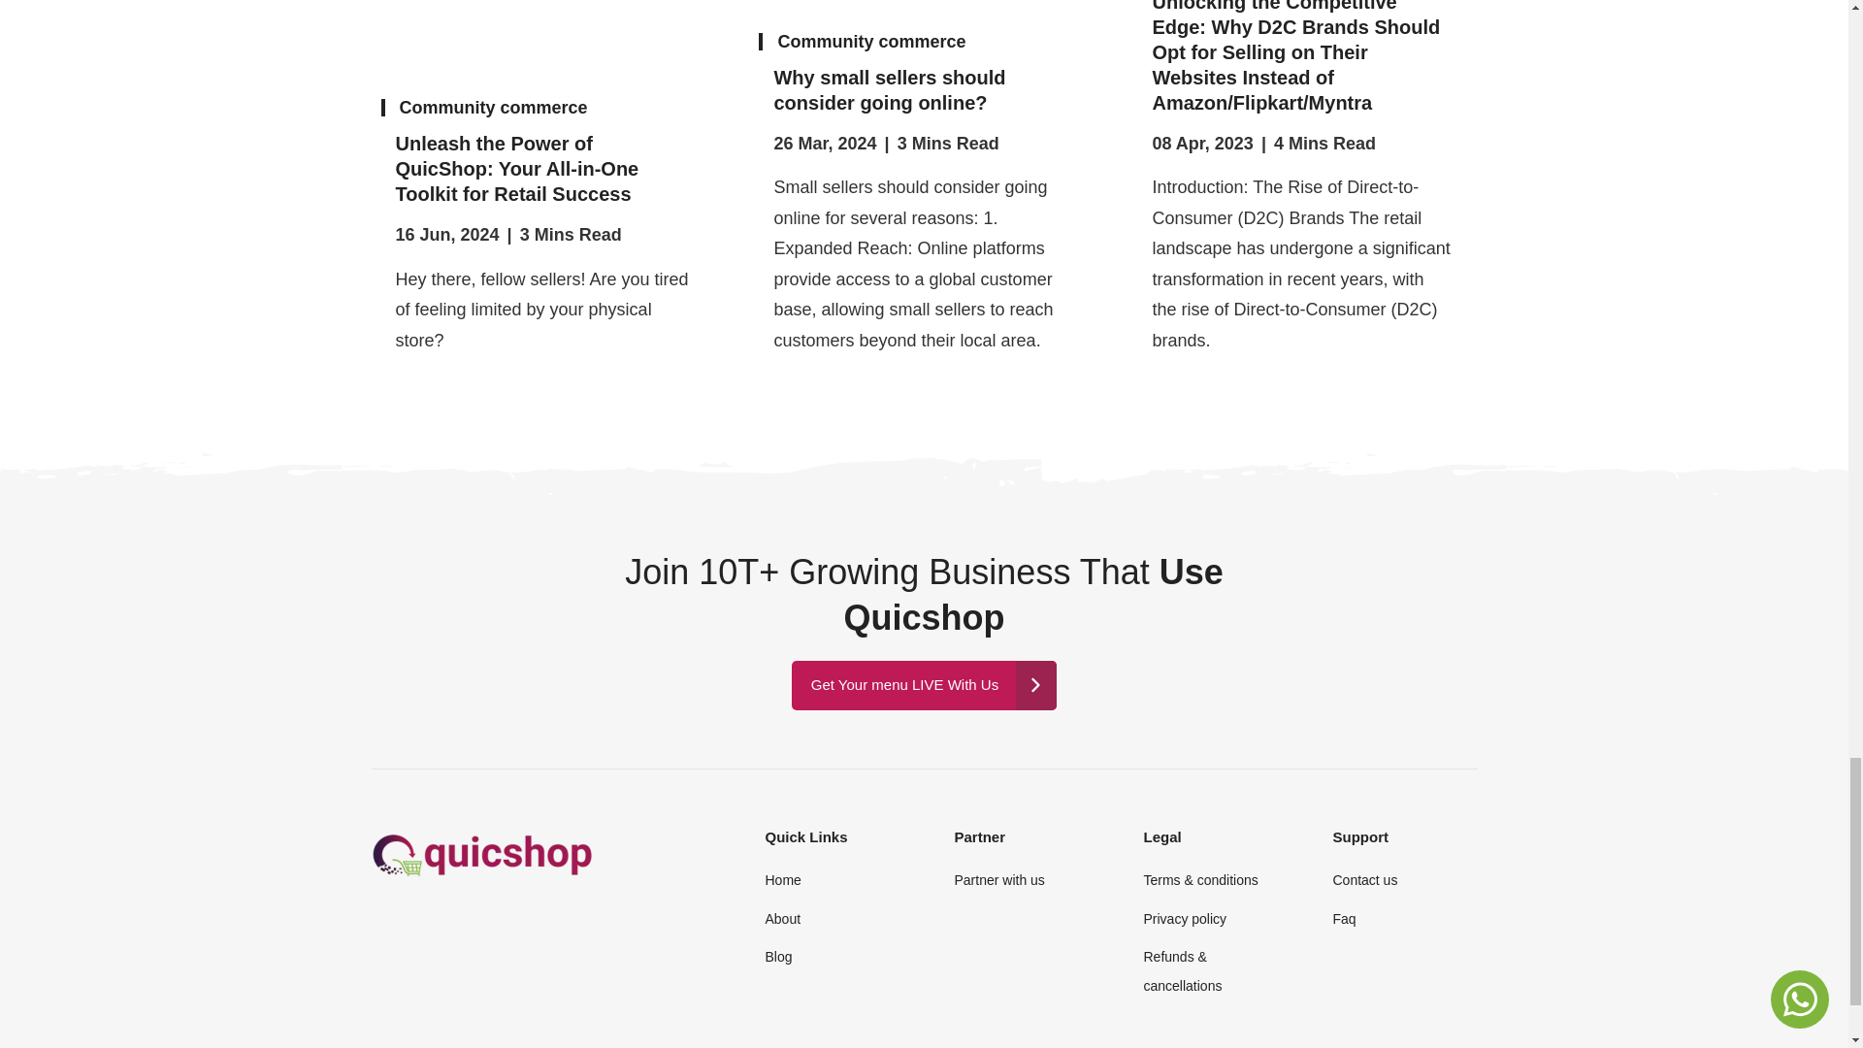 The width and height of the screenshot is (1863, 1048). Describe the element at coordinates (998, 879) in the screenshot. I see `Partner with us` at that location.